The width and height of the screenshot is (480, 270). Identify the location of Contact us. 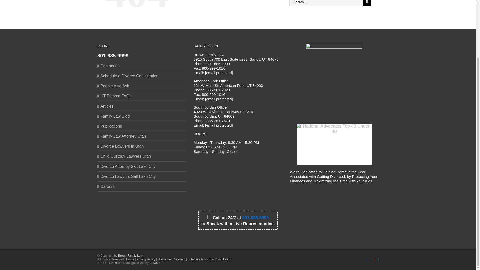
(142, 66).